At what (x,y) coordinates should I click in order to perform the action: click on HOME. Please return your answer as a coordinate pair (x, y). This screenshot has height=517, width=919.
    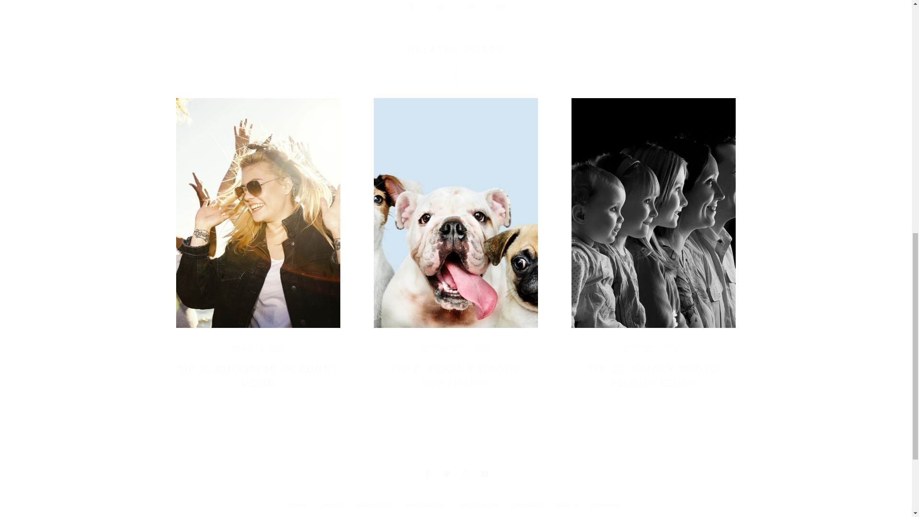
    Looking at the image, I should click on (297, 506).